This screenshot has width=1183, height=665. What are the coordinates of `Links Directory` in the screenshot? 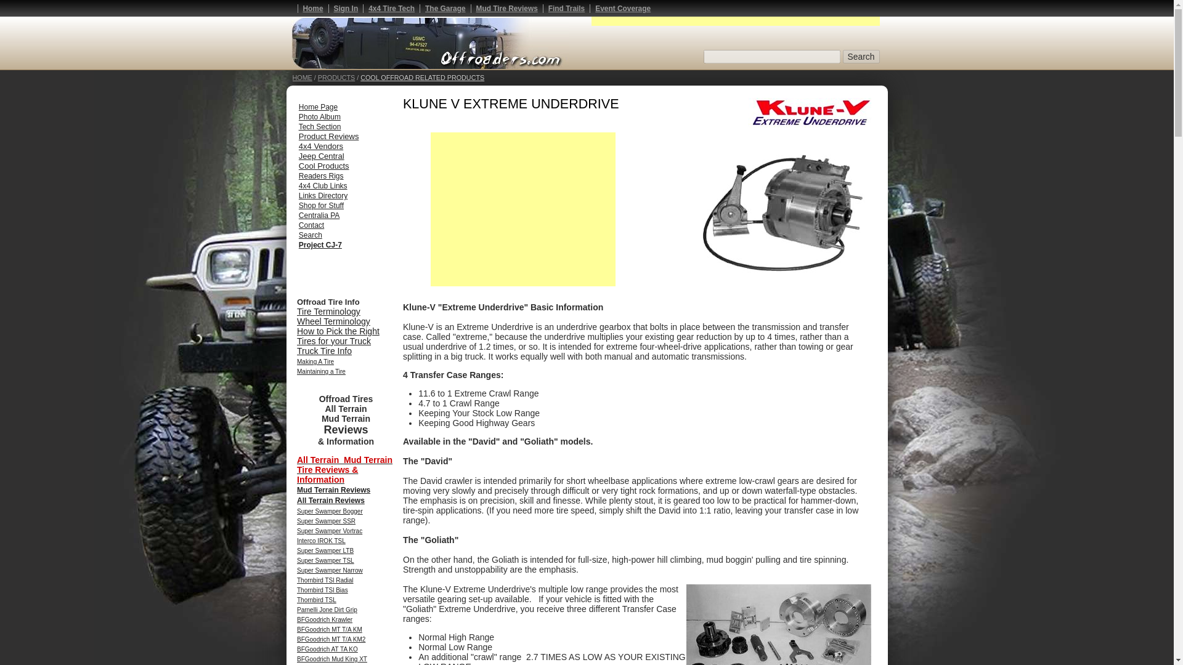 It's located at (323, 195).